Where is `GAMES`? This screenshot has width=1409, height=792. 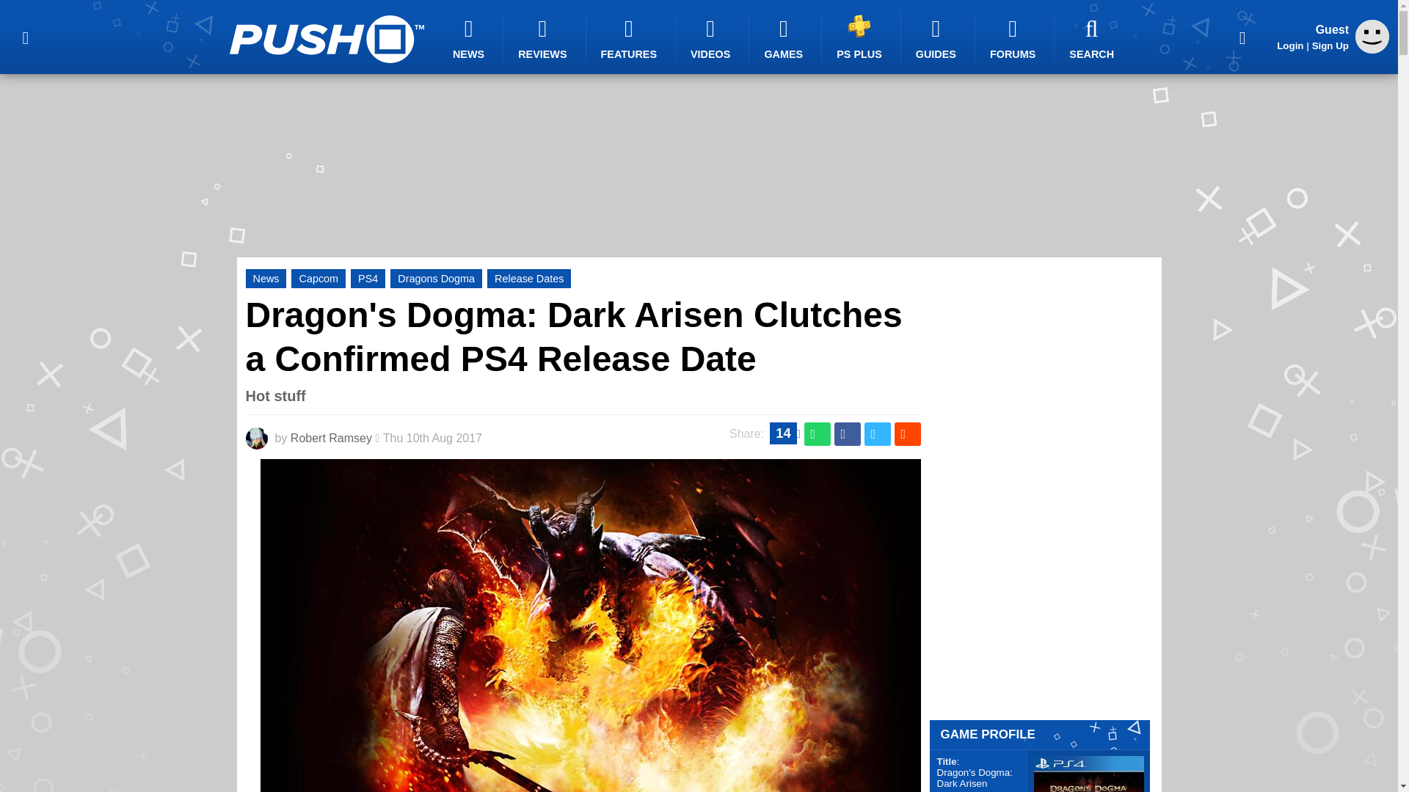
GAMES is located at coordinates (785, 38).